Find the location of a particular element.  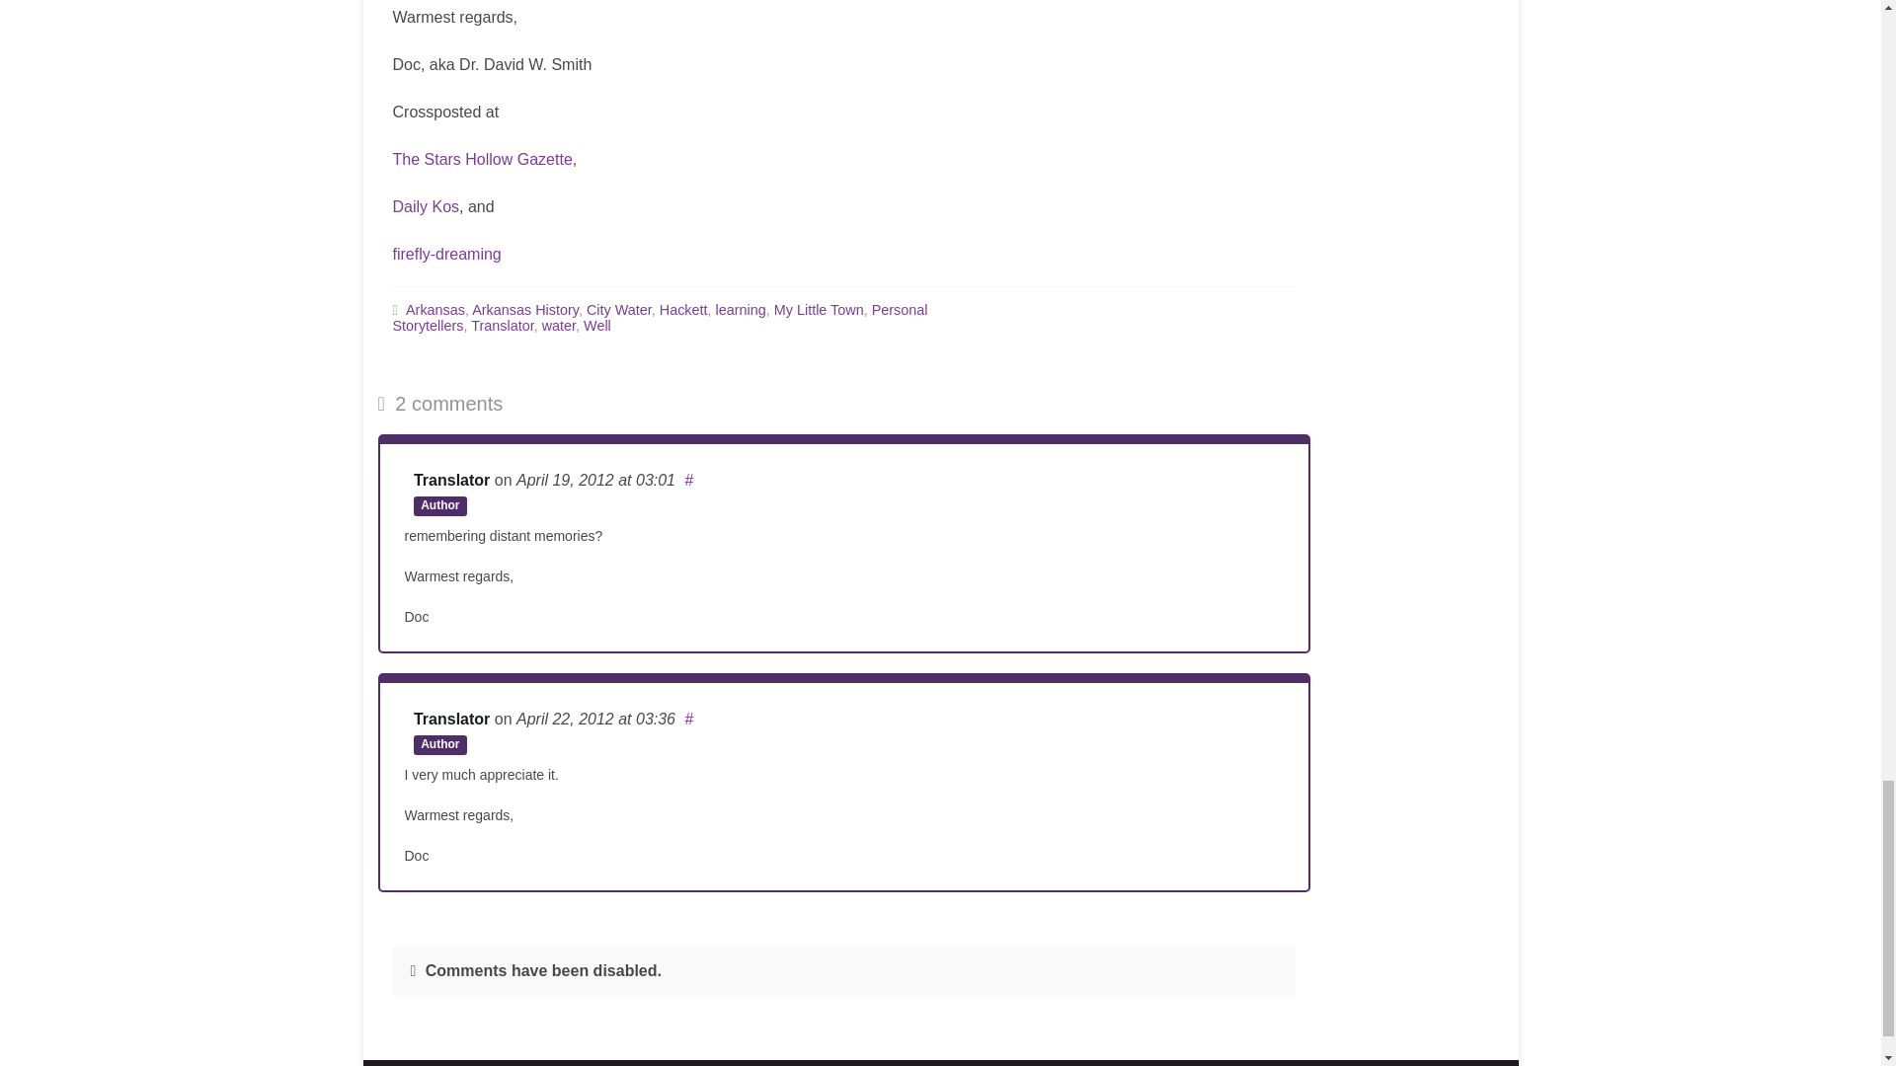

Translator is located at coordinates (450, 719).